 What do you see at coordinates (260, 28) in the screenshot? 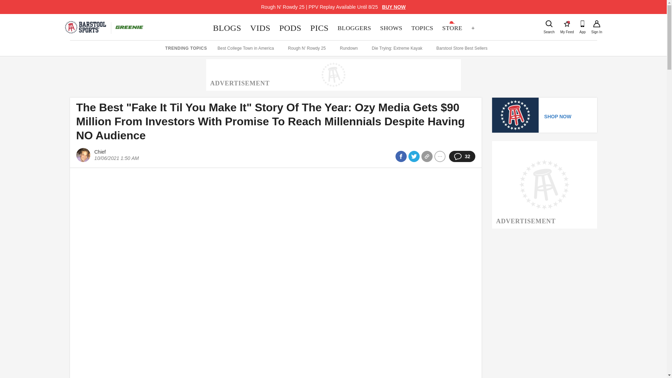
I see `BLOGS` at bounding box center [260, 28].